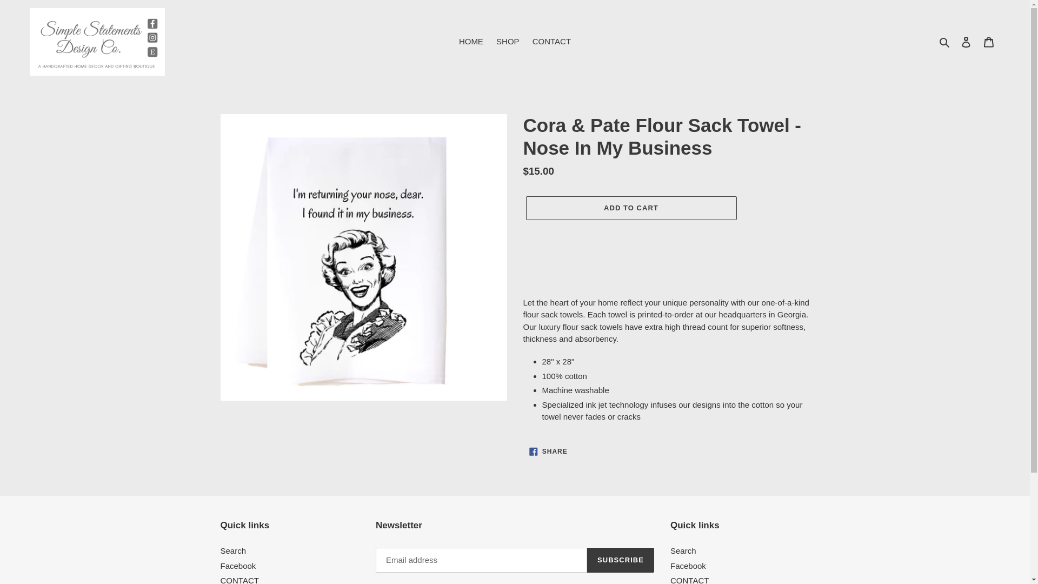 This screenshot has height=584, width=1038. I want to click on CONTACT, so click(551, 41).